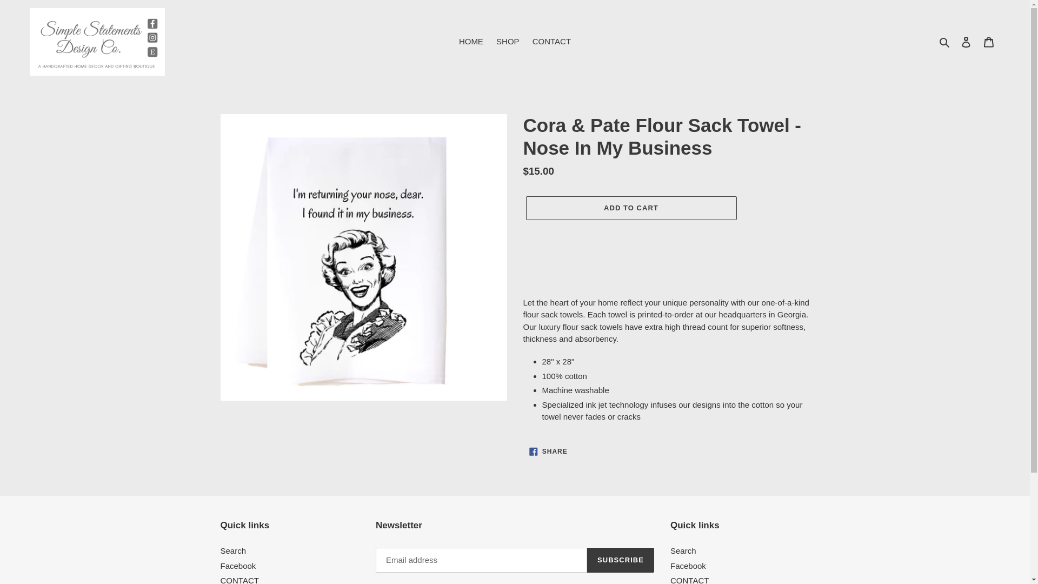 This screenshot has height=584, width=1038. I want to click on CONTACT, so click(551, 41).